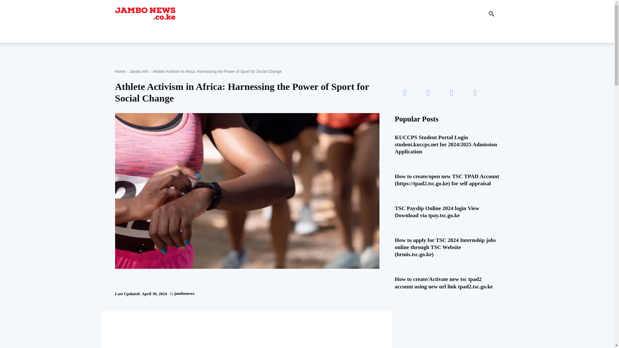  Describe the element at coordinates (145, 13) in the screenshot. I see `Your Ultimate information Hub` at that location.